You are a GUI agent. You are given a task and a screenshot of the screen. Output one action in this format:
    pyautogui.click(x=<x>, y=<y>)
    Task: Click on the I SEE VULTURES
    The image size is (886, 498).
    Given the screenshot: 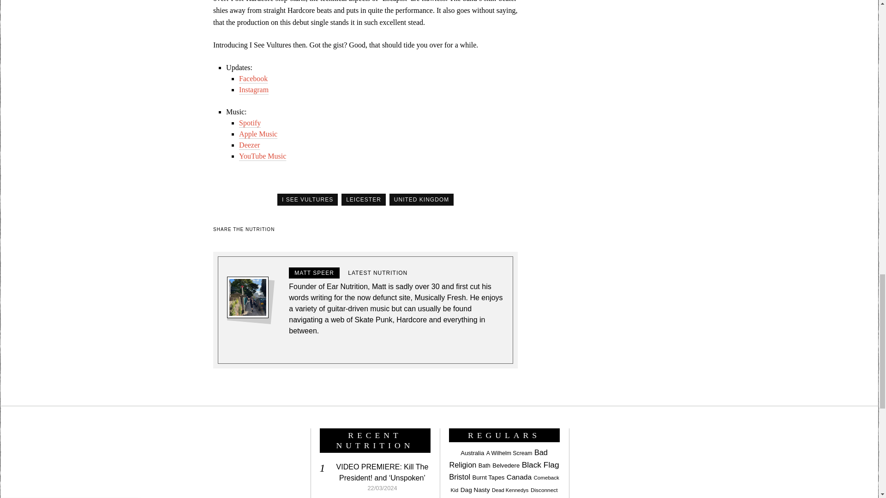 What is the action you would take?
    pyautogui.click(x=307, y=200)
    